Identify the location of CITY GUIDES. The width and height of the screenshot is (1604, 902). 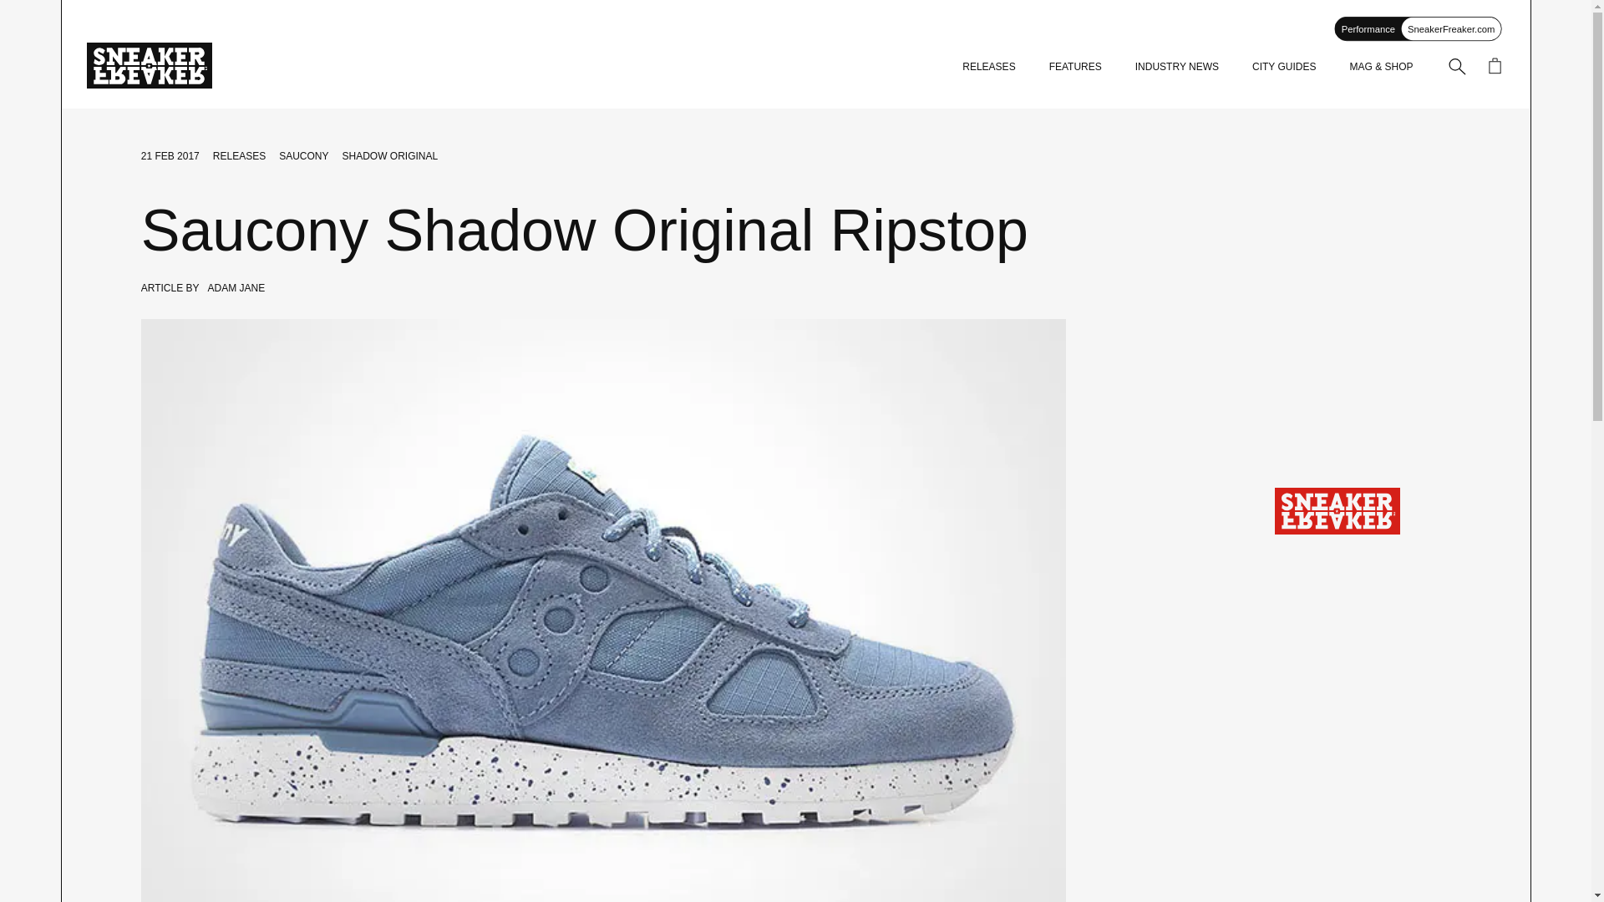
(1283, 67).